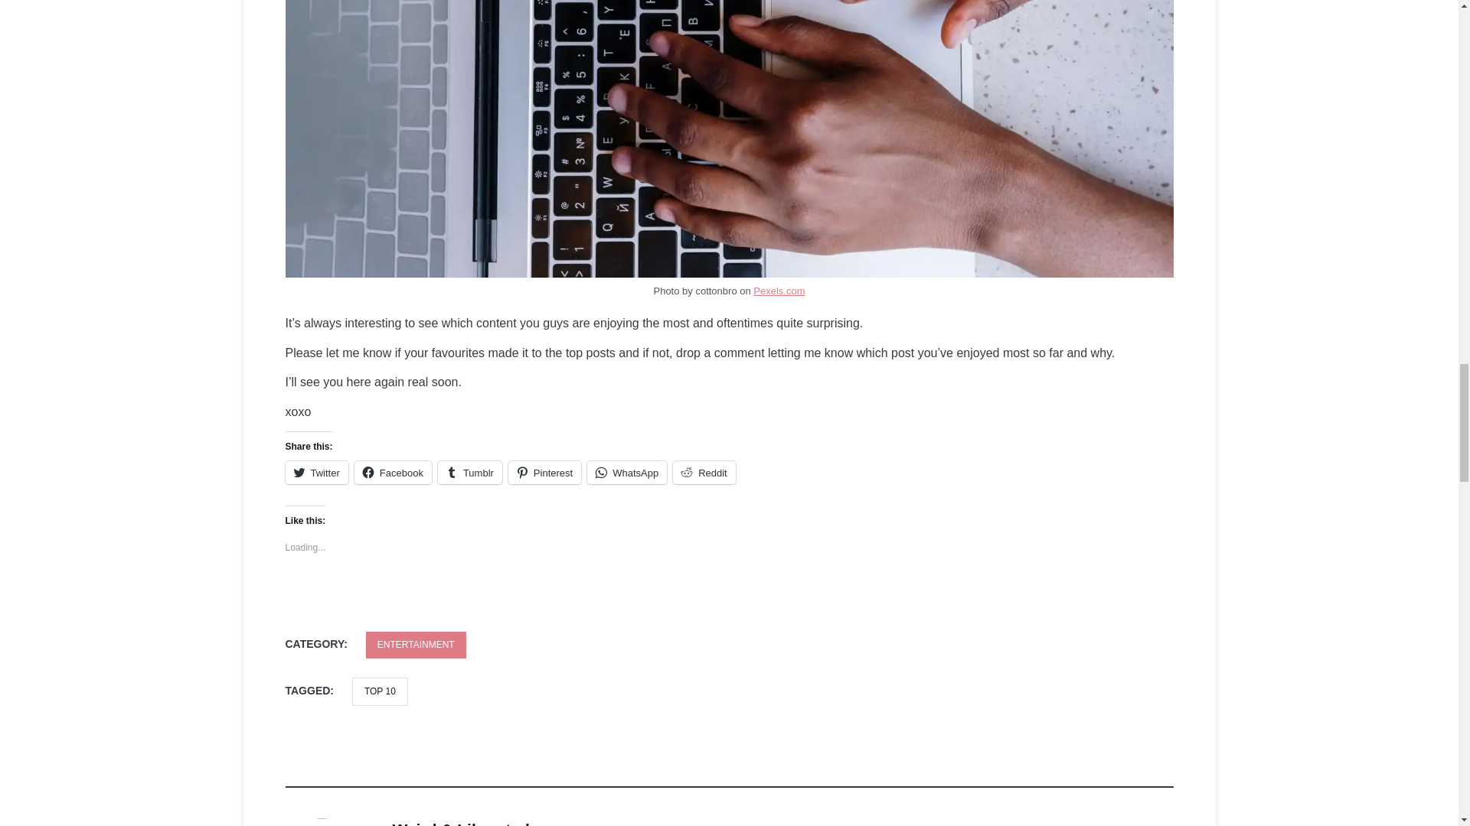  What do you see at coordinates (315, 472) in the screenshot?
I see `Click to share on Twitter` at bounding box center [315, 472].